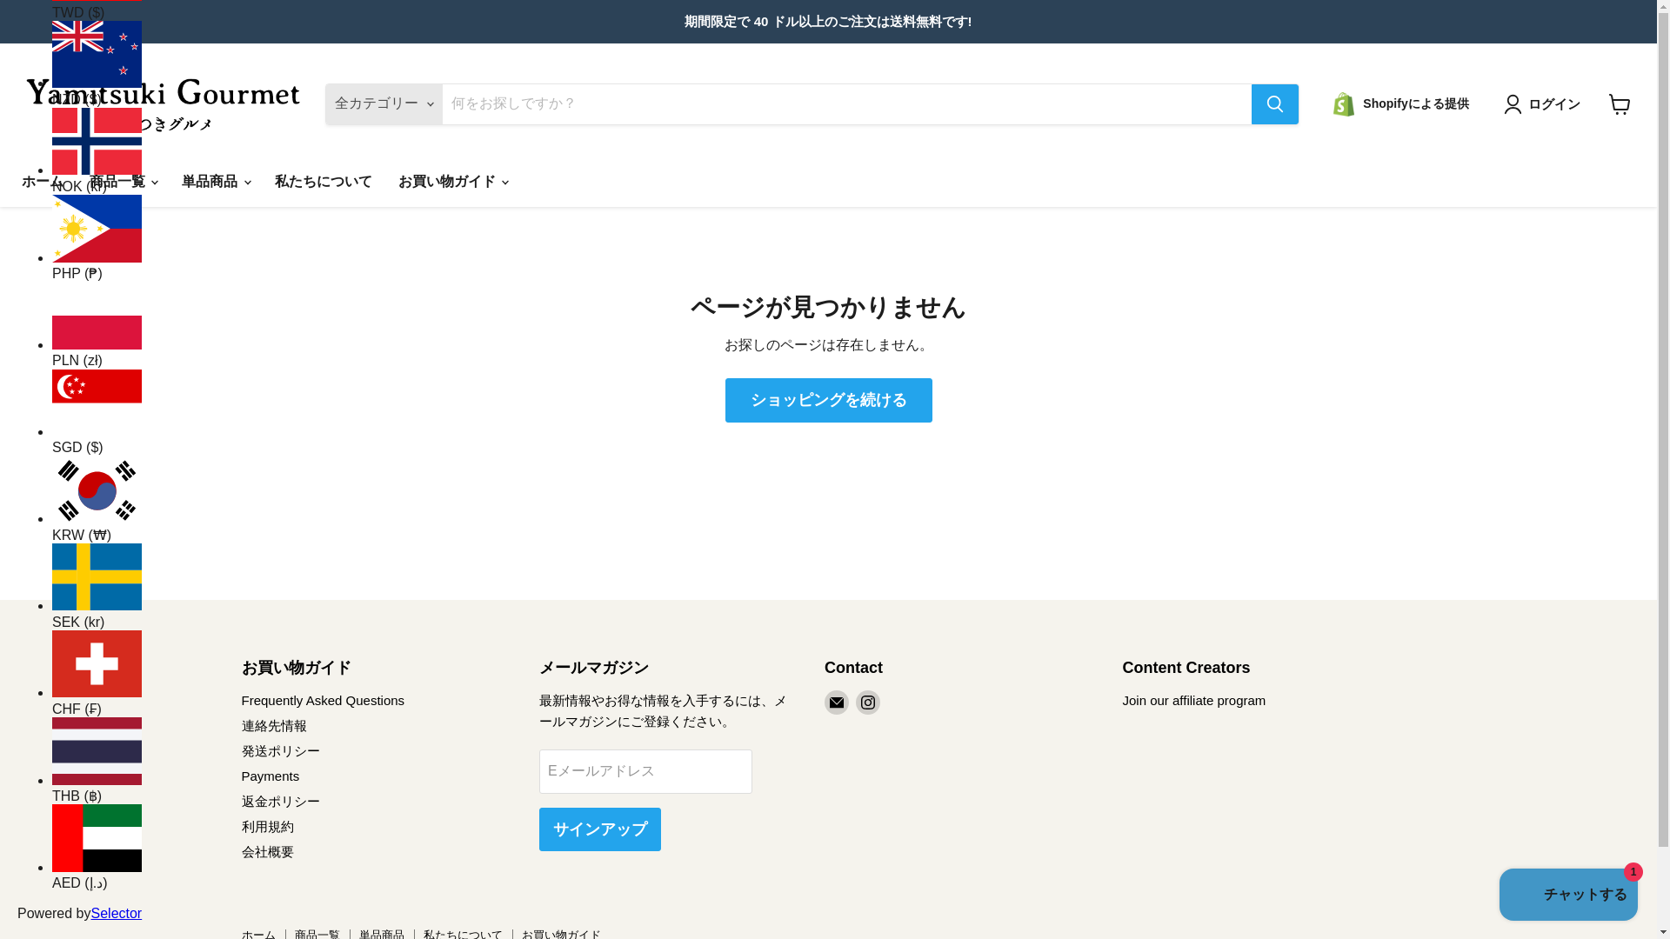 This screenshot has height=939, width=1670. What do you see at coordinates (867, 702) in the screenshot?
I see `Instagram` at bounding box center [867, 702].